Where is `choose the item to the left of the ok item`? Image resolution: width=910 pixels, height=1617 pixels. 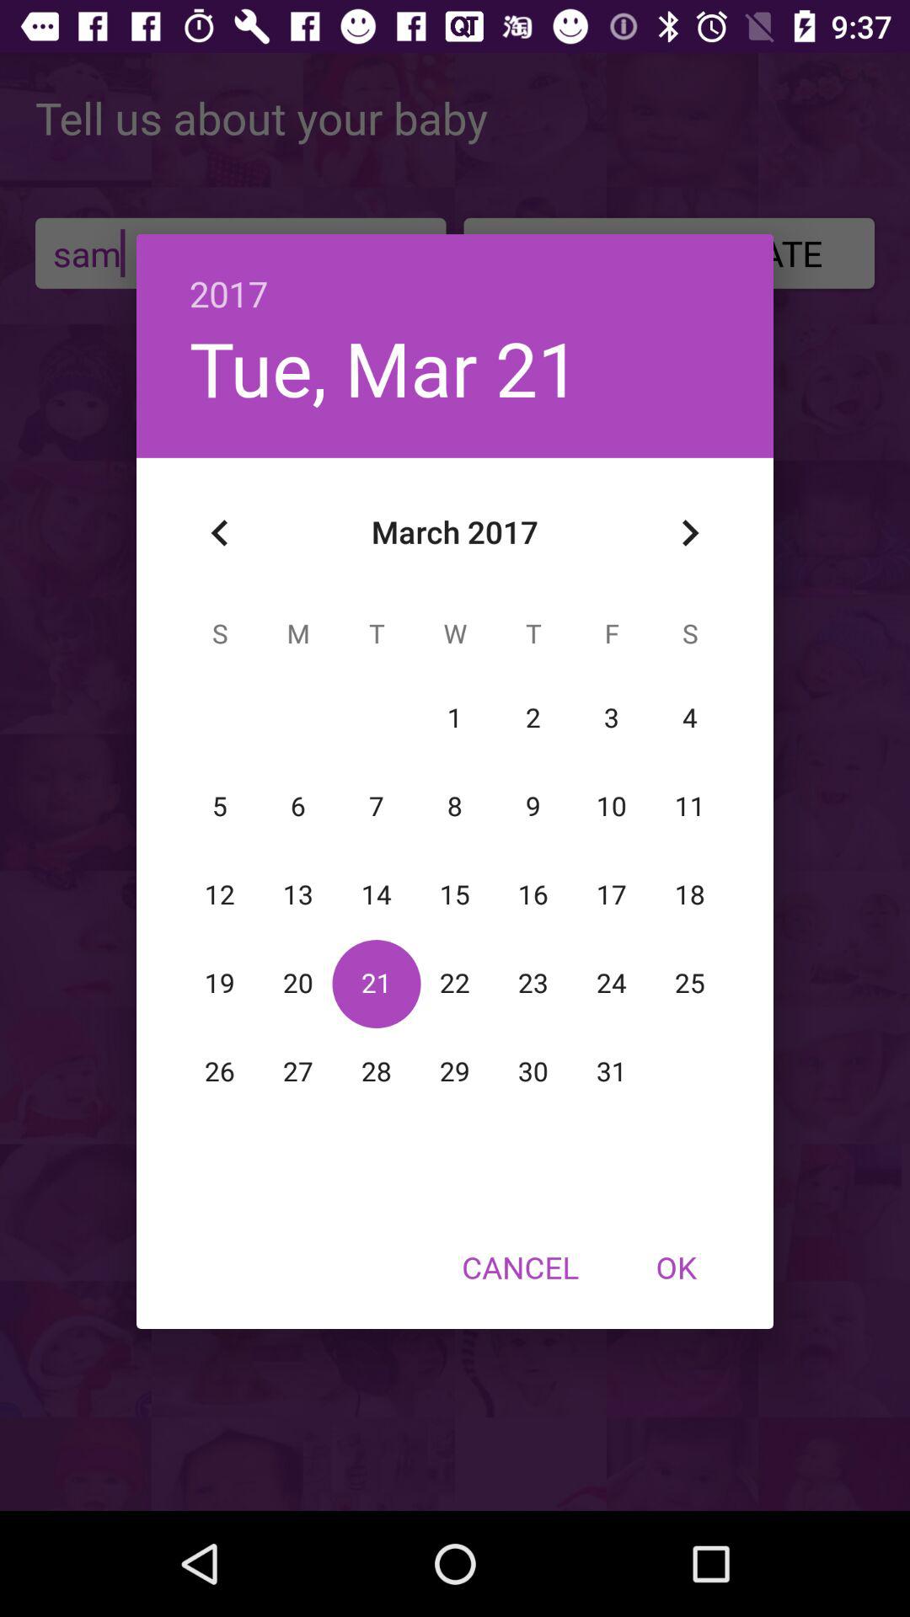 choose the item to the left of the ok item is located at coordinates (520, 1267).